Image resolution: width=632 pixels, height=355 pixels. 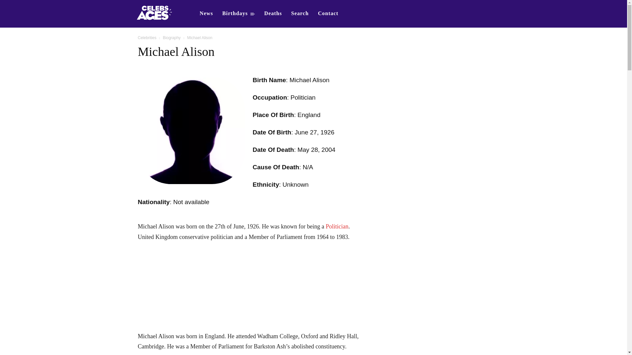 What do you see at coordinates (273, 13) in the screenshot?
I see `Deaths` at bounding box center [273, 13].